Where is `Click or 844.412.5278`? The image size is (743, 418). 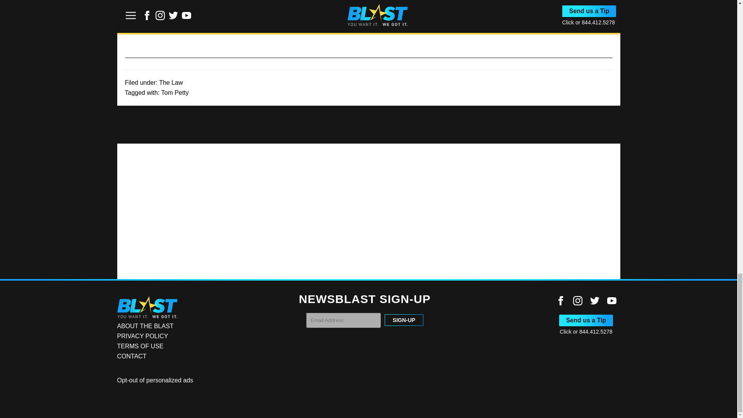 Click or 844.412.5278 is located at coordinates (586, 331).